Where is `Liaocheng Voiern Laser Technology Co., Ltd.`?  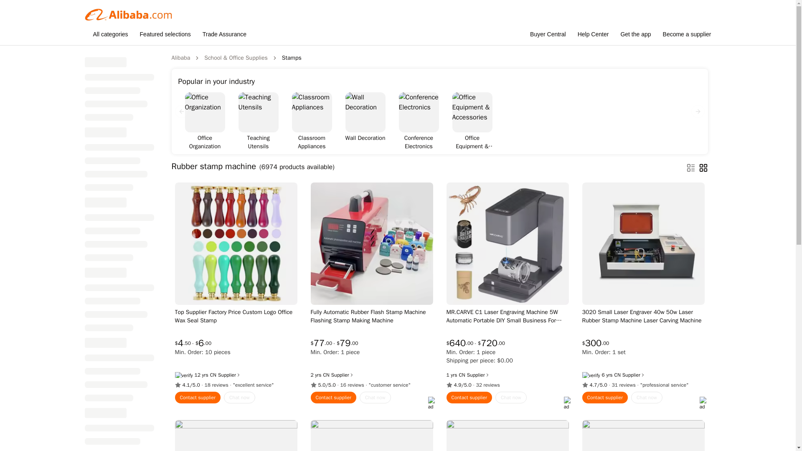
Liaocheng Voiern Laser Technology Co., Ltd. is located at coordinates (617, 375).